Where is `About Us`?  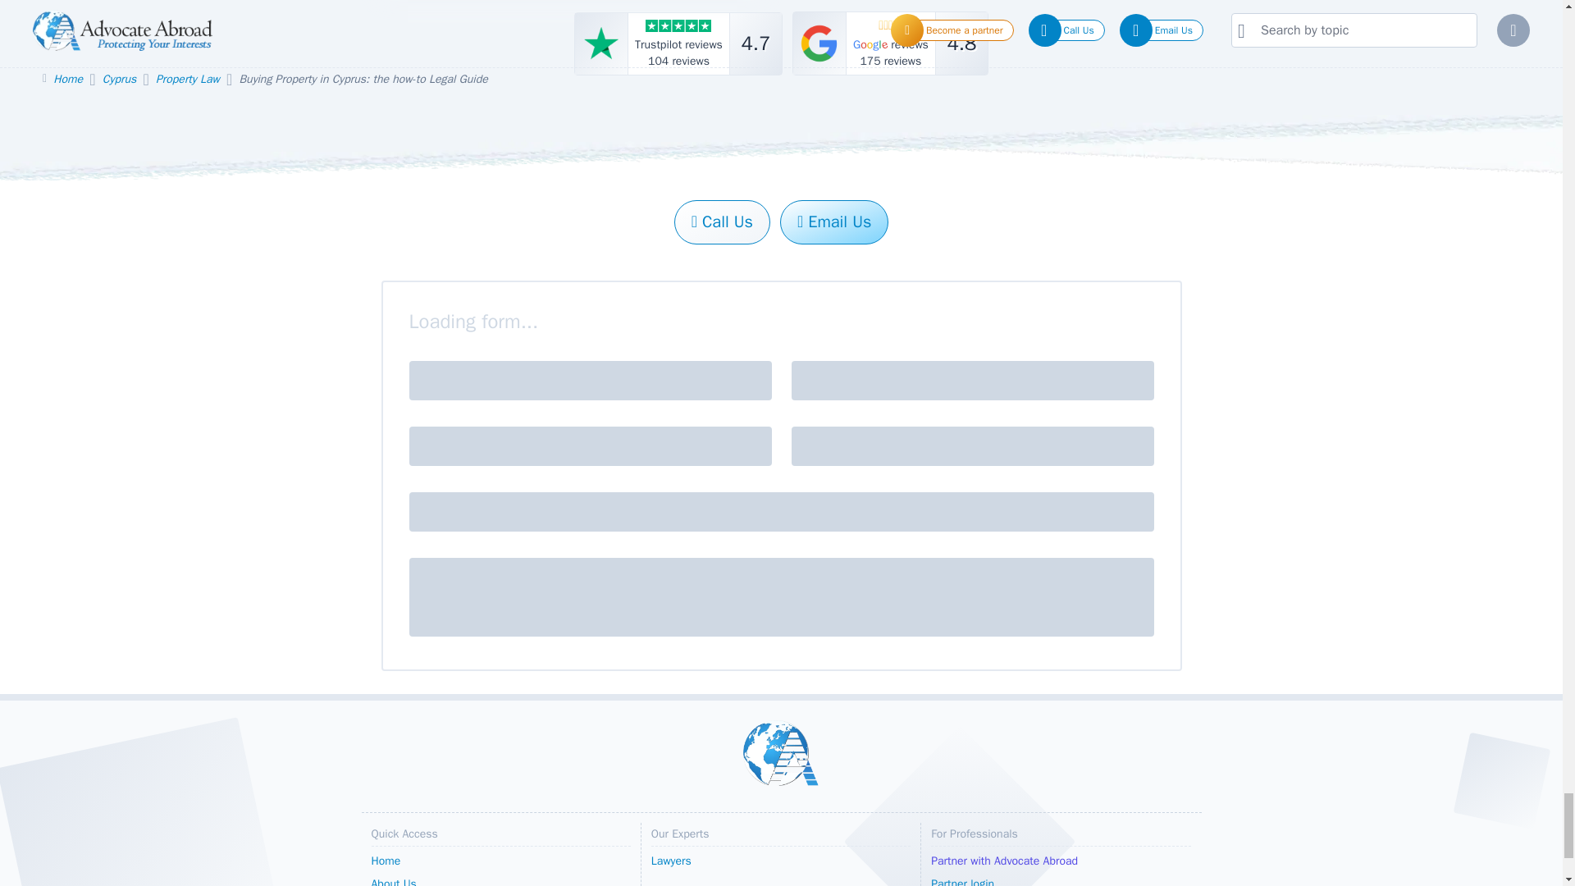 About Us is located at coordinates (500, 879).